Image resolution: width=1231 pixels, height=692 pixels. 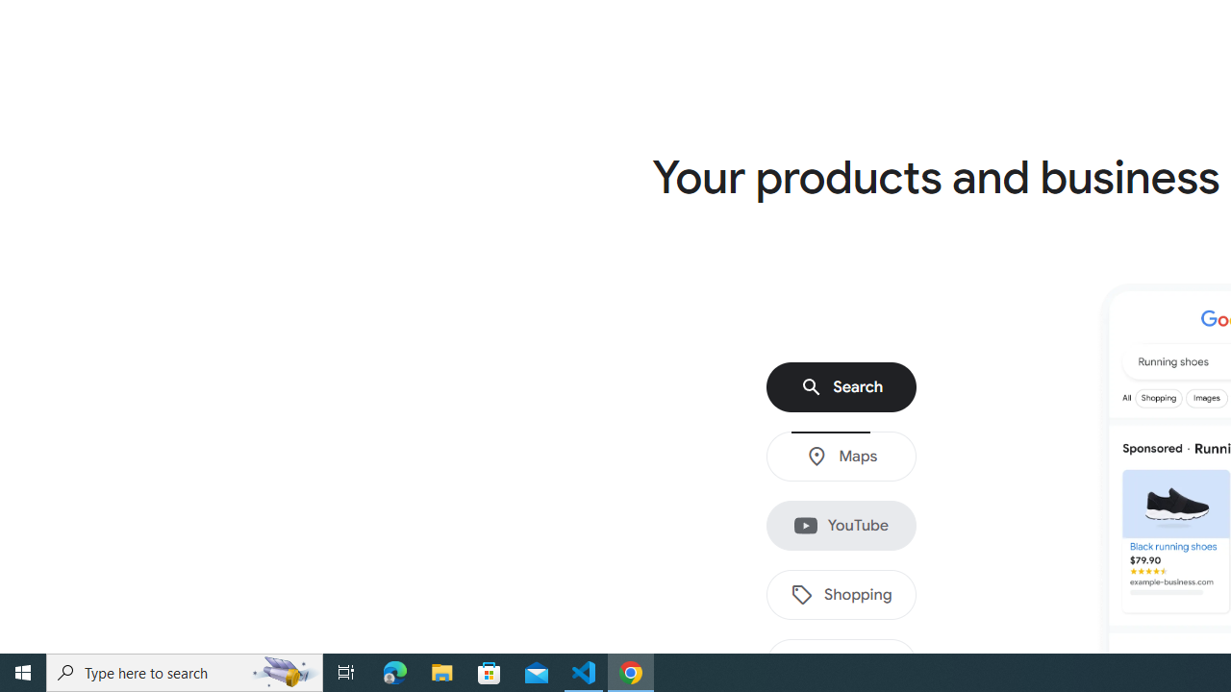 I want to click on Maps, so click(x=842, y=457).